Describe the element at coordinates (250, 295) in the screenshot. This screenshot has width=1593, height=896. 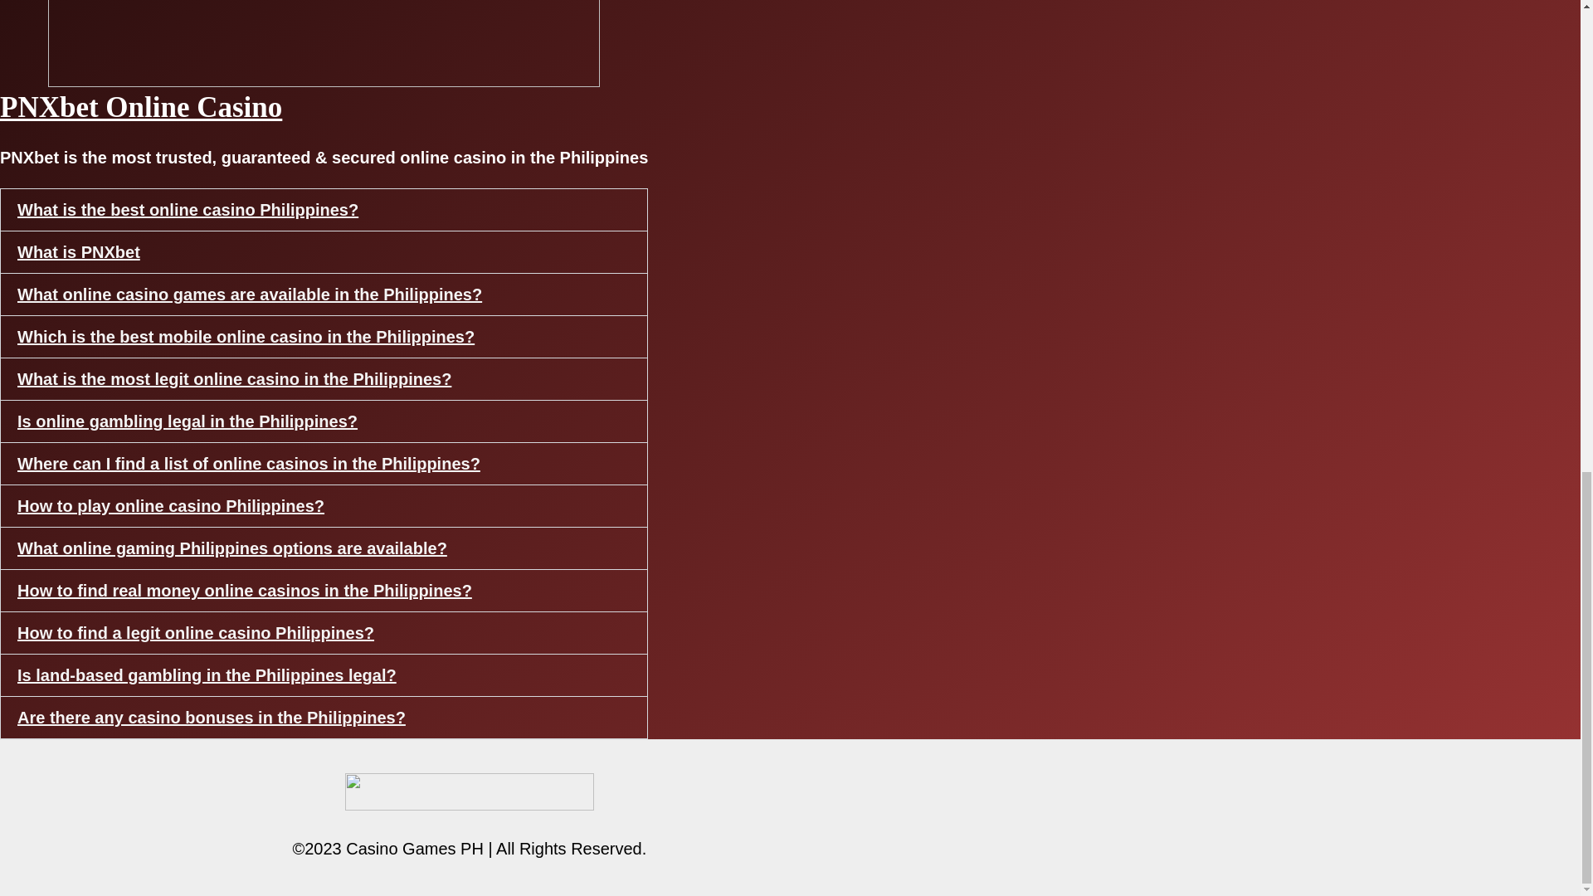
I see `What online casino games are available in the Philippines?` at that location.